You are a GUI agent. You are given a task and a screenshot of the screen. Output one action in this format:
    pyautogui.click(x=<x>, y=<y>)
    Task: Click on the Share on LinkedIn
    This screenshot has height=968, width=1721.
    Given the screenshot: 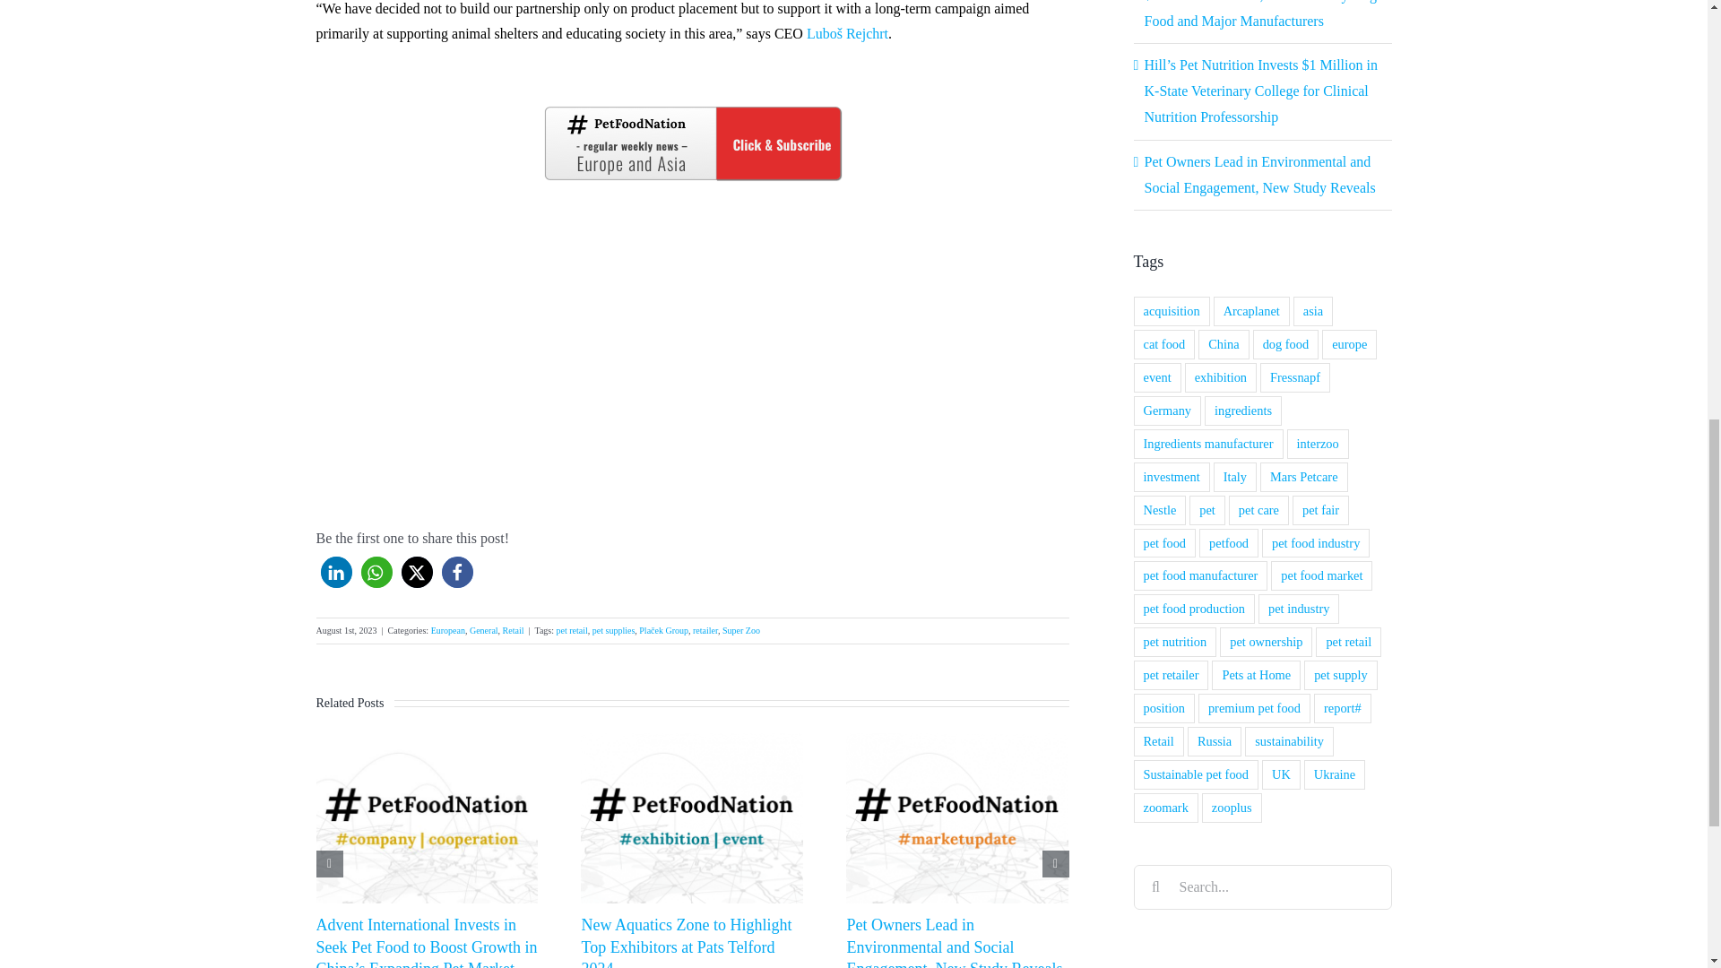 What is the action you would take?
    pyautogui.click(x=336, y=572)
    